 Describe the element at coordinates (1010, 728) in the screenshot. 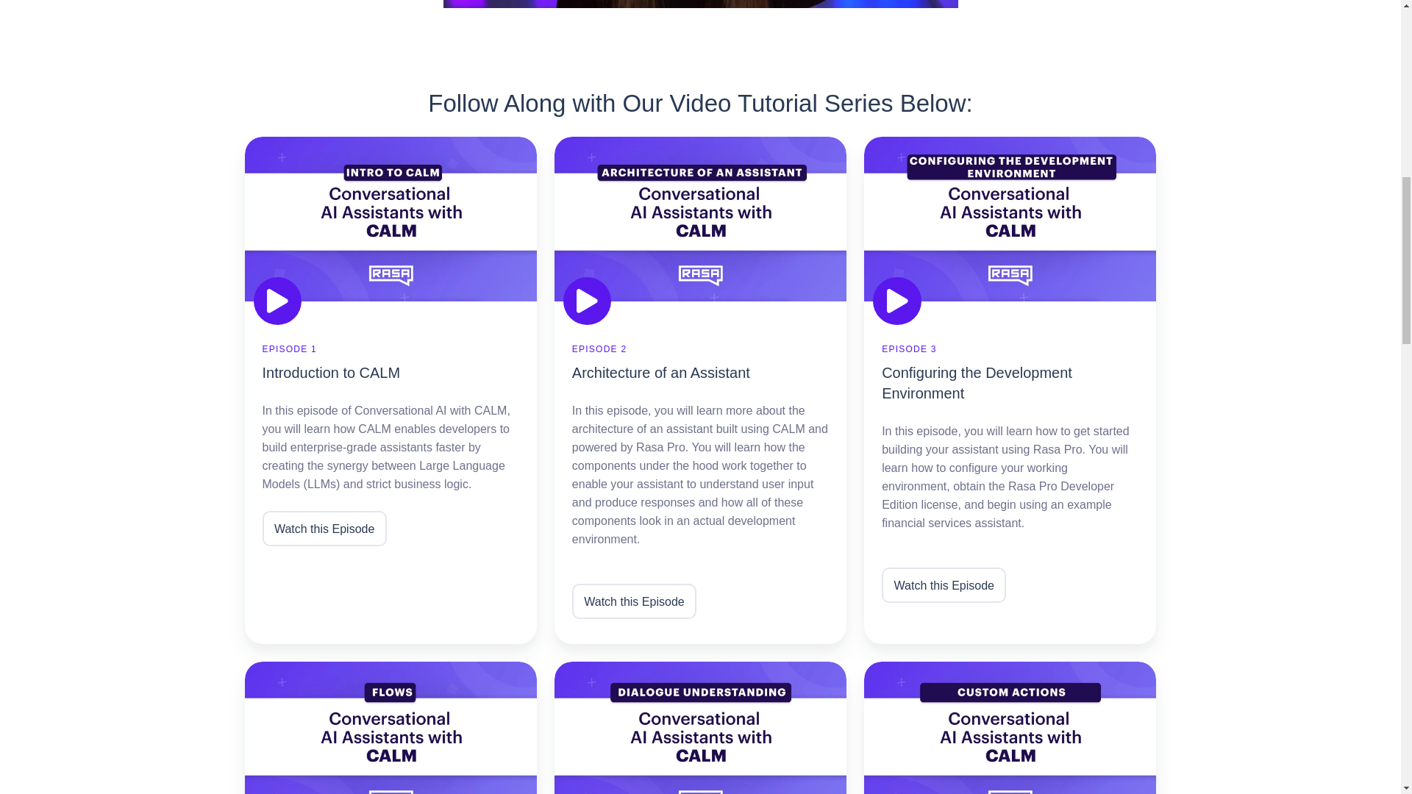

I see `Custom Actions` at that location.